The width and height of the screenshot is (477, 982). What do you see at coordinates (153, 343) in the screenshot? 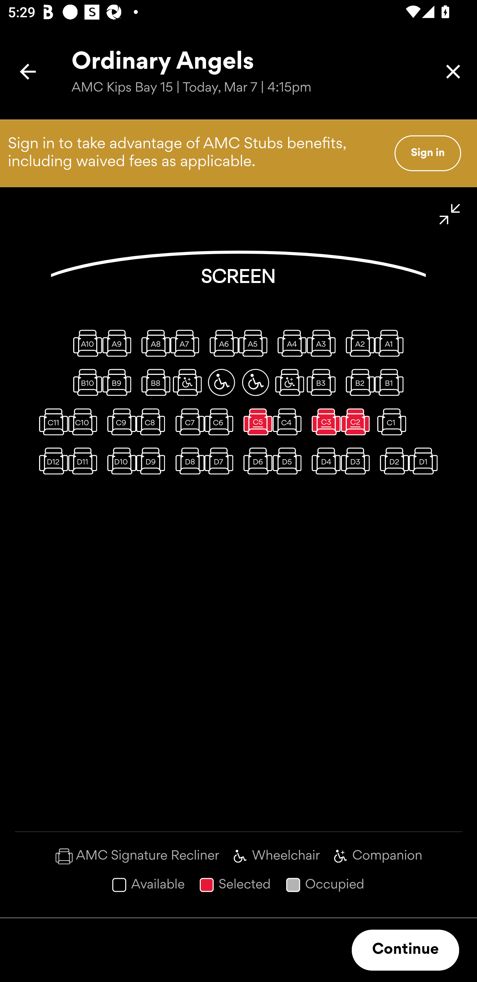
I see `A8, Regular seat, available` at bounding box center [153, 343].